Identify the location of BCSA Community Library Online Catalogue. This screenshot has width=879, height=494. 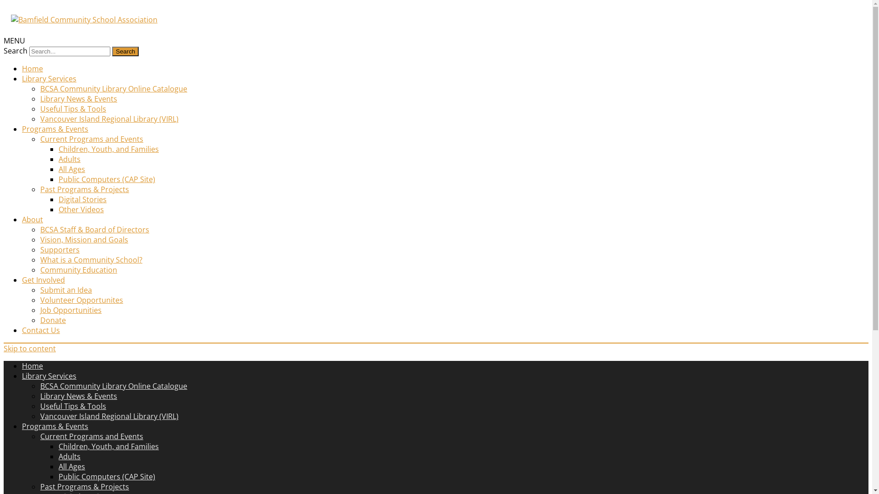
(114, 386).